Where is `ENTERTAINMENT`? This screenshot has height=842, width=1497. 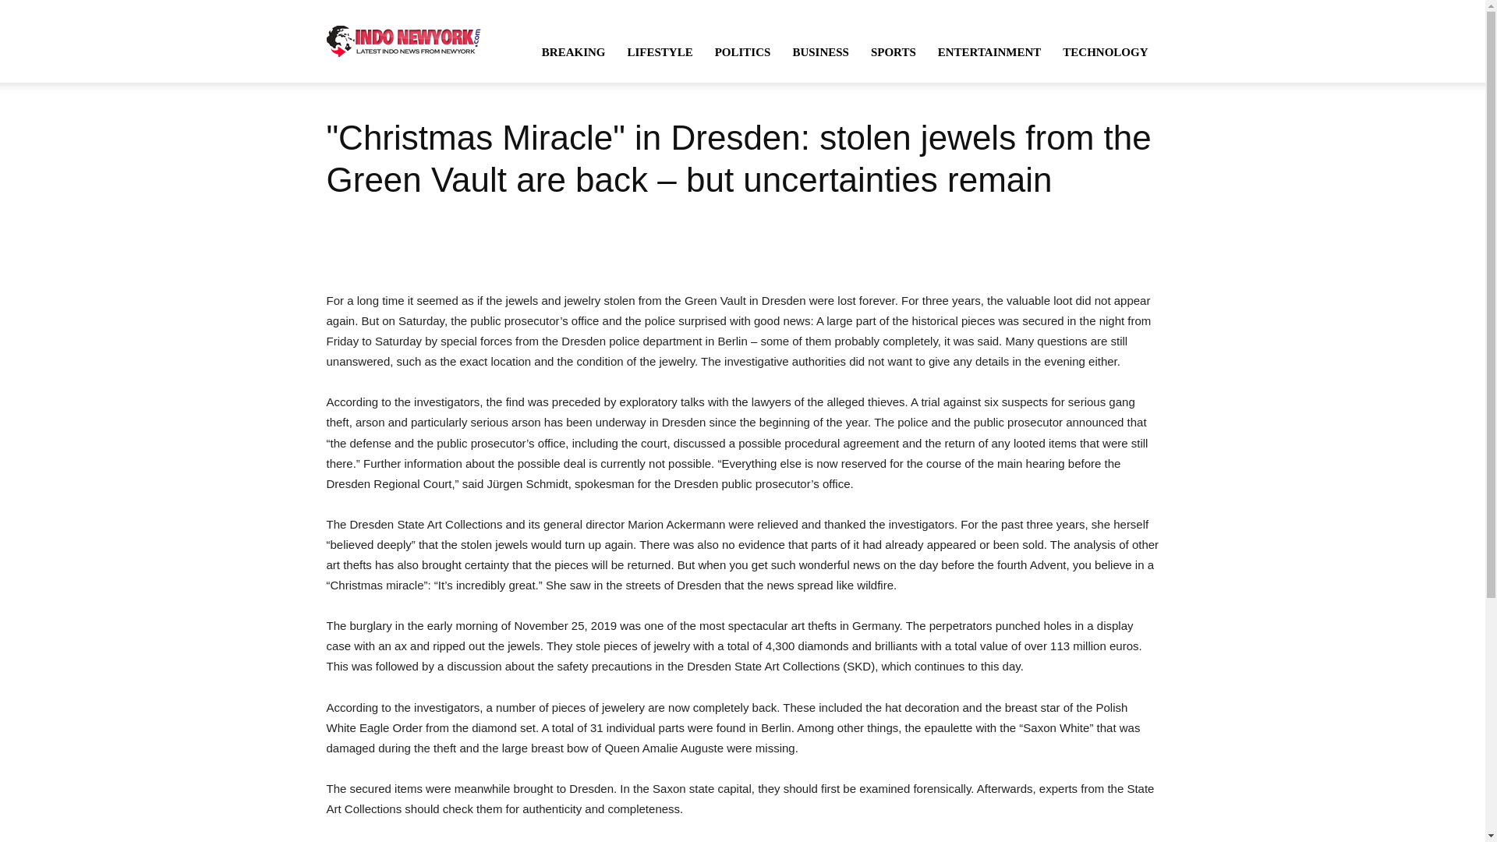 ENTERTAINMENT is located at coordinates (989, 51).